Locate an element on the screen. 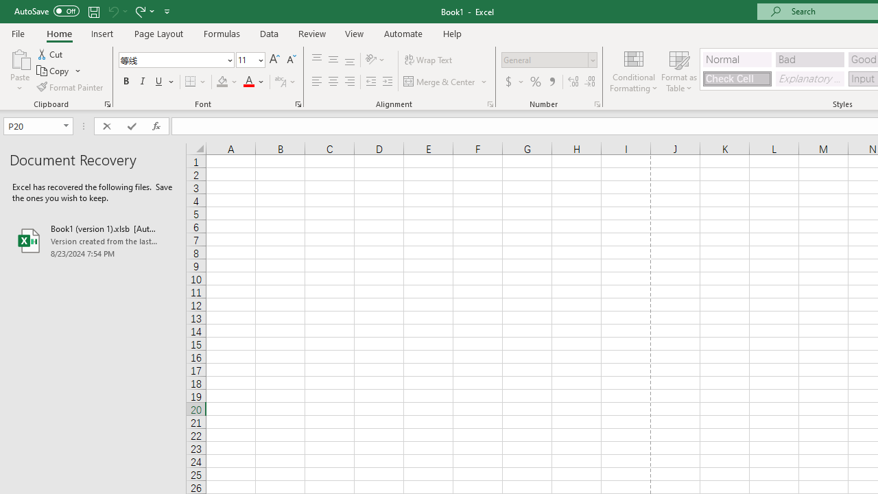  Insert is located at coordinates (103, 33).